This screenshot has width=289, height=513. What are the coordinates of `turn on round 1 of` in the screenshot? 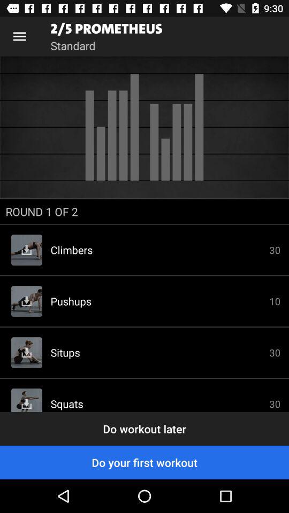 It's located at (144, 212).